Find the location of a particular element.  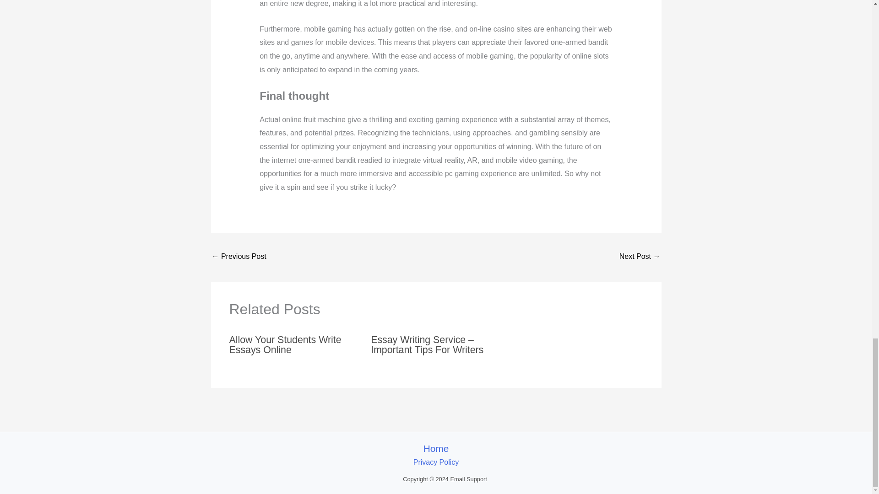

Home is located at coordinates (436, 448).